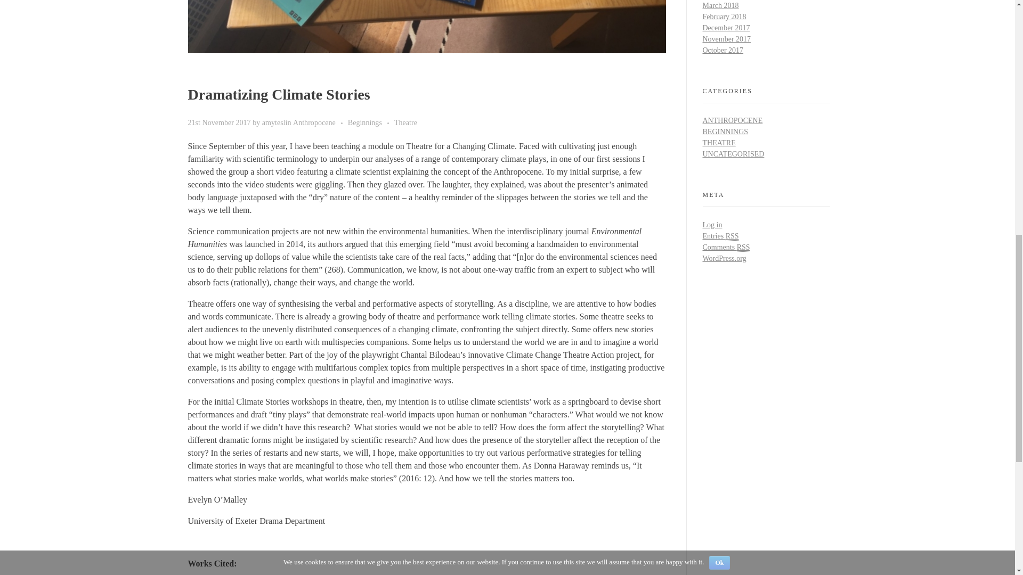 Image resolution: width=1023 pixels, height=575 pixels. Describe the element at coordinates (726, 39) in the screenshot. I see `November 2017` at that location.